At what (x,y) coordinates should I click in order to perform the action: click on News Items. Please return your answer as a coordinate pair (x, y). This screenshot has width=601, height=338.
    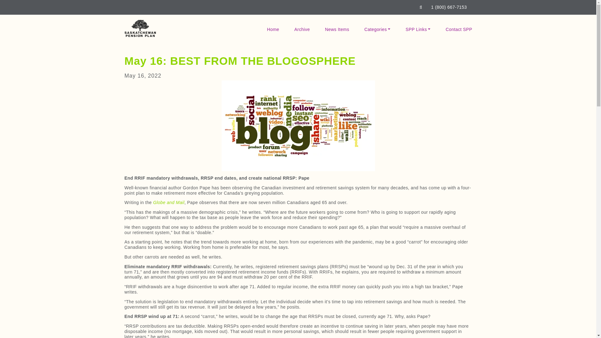
    Looking at the image, I should click on (337, 29).